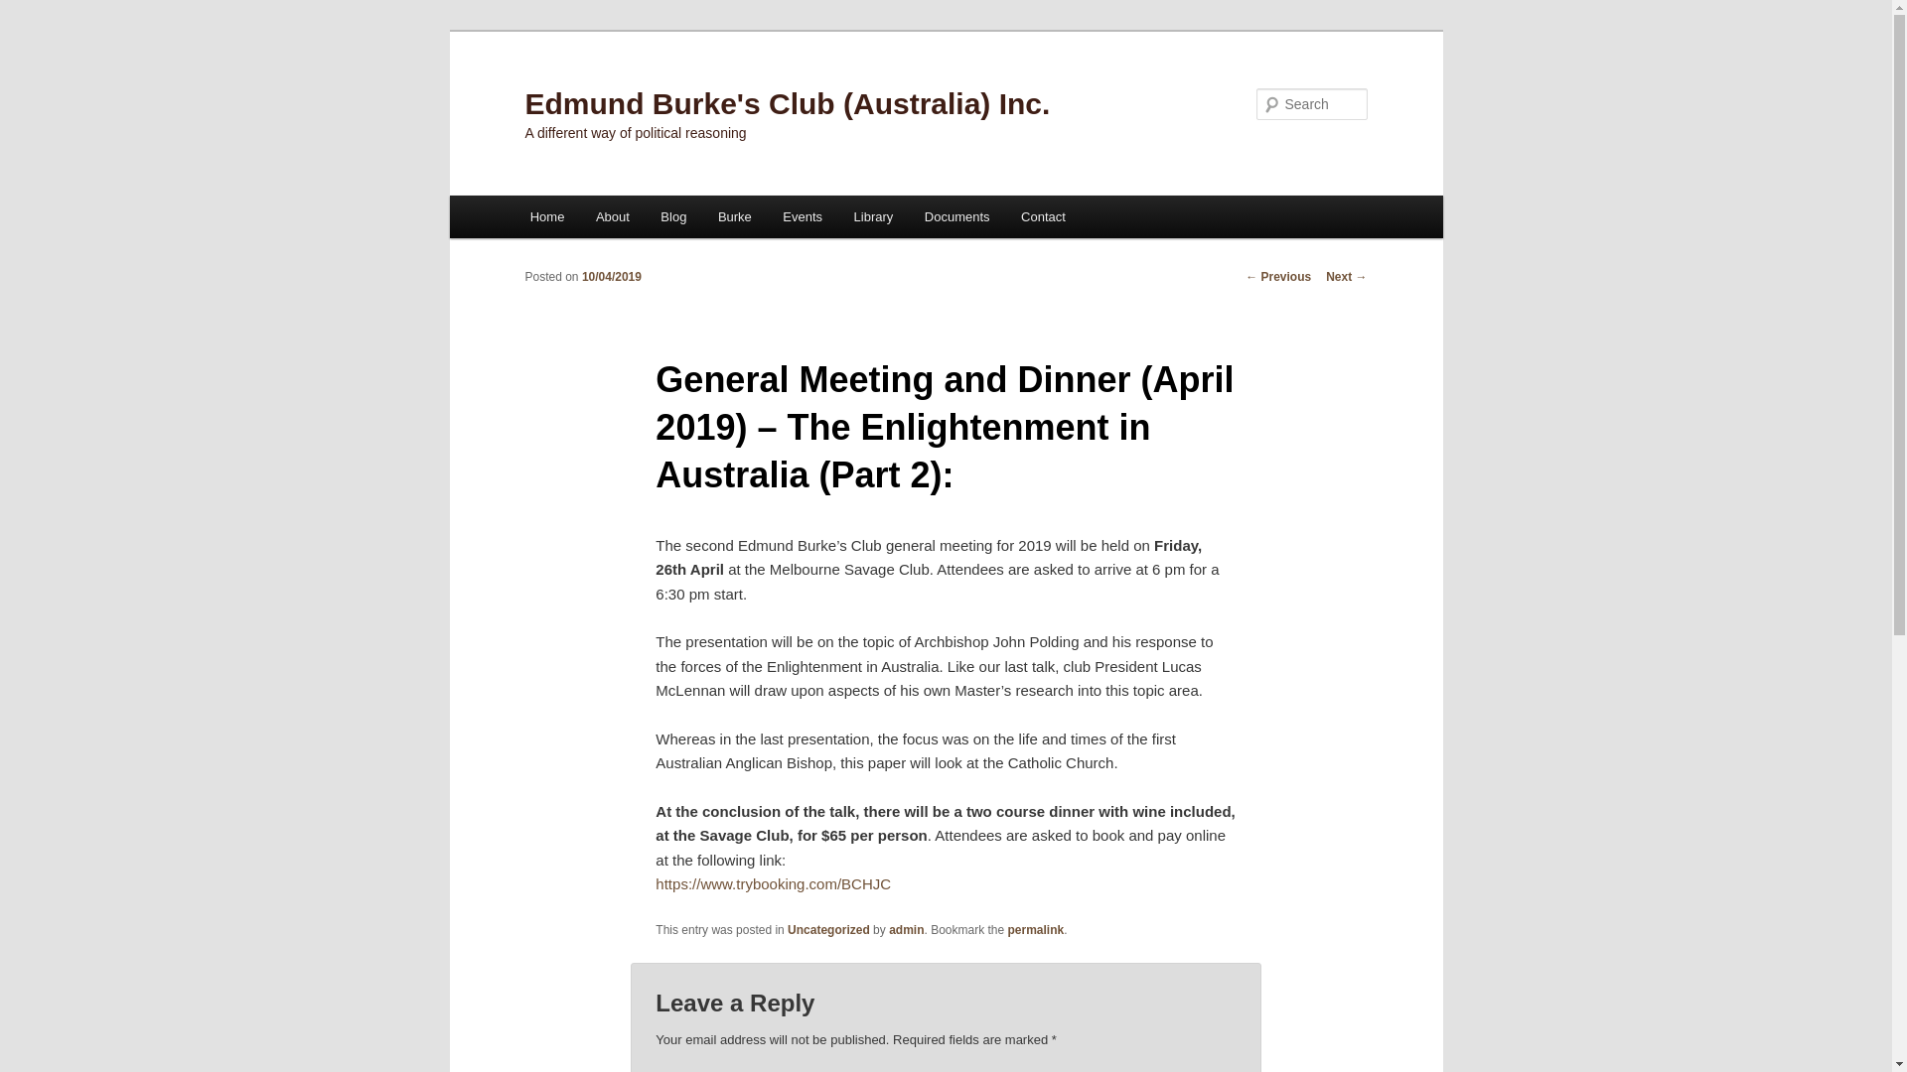 The width and height of the screenshot is (1907, 1072). I want to click on permalink, so click(1037, 930).